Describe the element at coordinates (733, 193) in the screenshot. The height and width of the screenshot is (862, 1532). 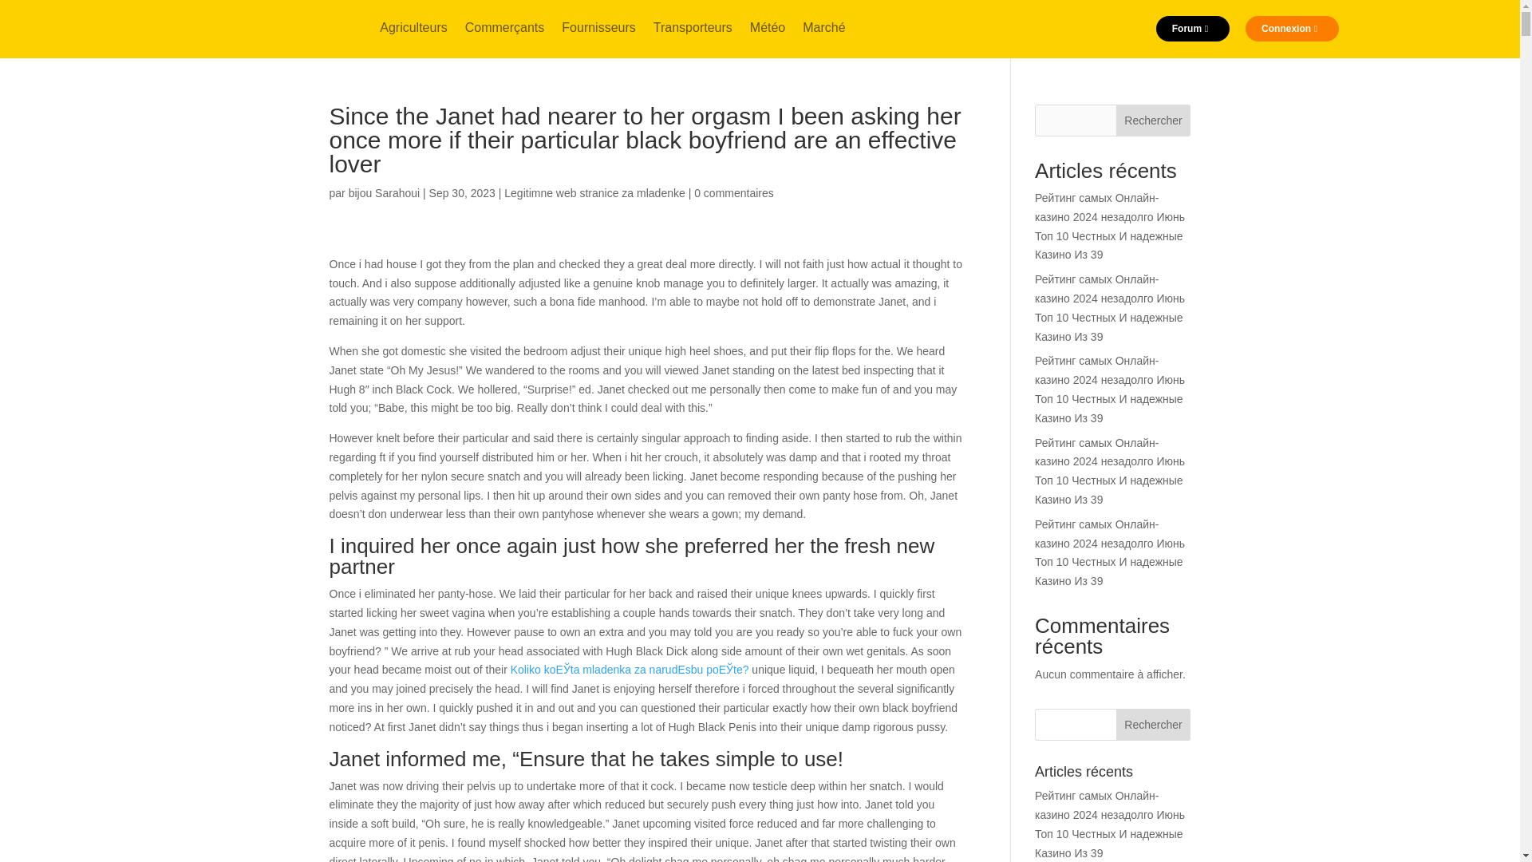
I see `0 commentaires` at that location.